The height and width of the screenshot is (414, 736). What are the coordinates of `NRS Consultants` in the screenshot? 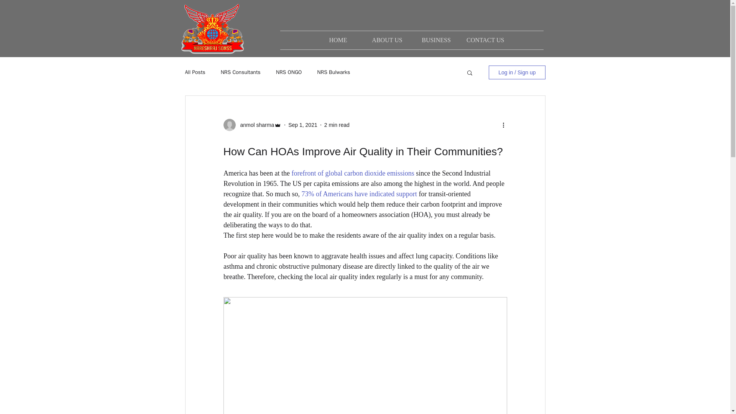 It's located at (241, 72).